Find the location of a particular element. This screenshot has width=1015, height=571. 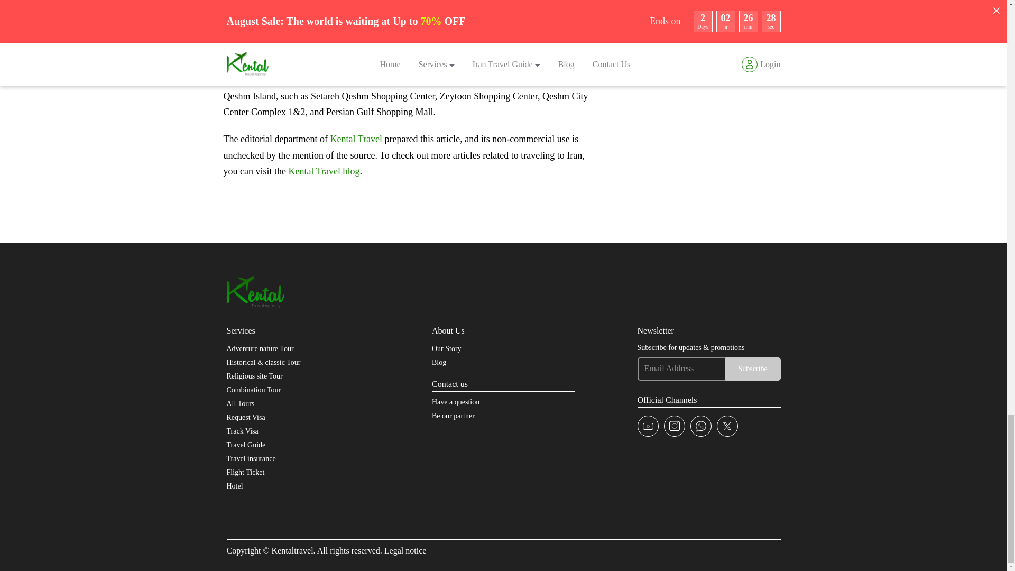

Be our partner is located at coordinates (454, 416).